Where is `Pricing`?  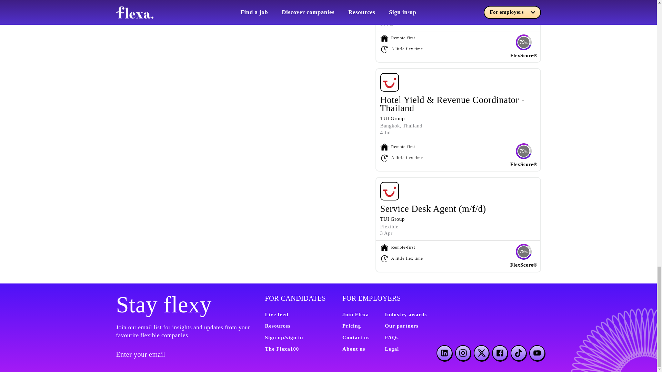
Pricing is located at coordinates (351, 326).